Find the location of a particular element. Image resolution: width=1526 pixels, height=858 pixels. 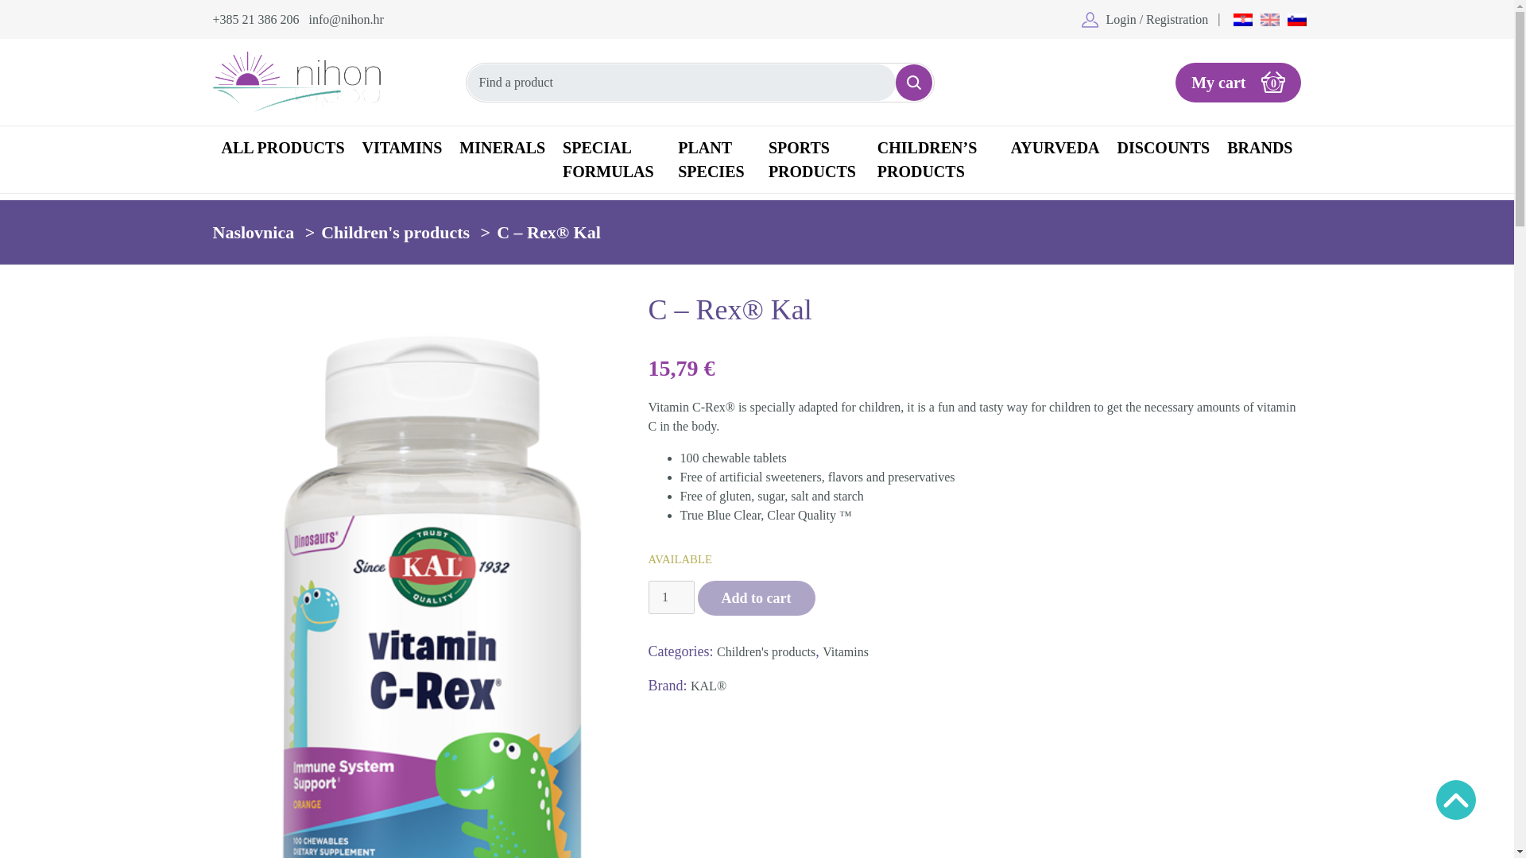

1 is located at coordinates (671, 597).